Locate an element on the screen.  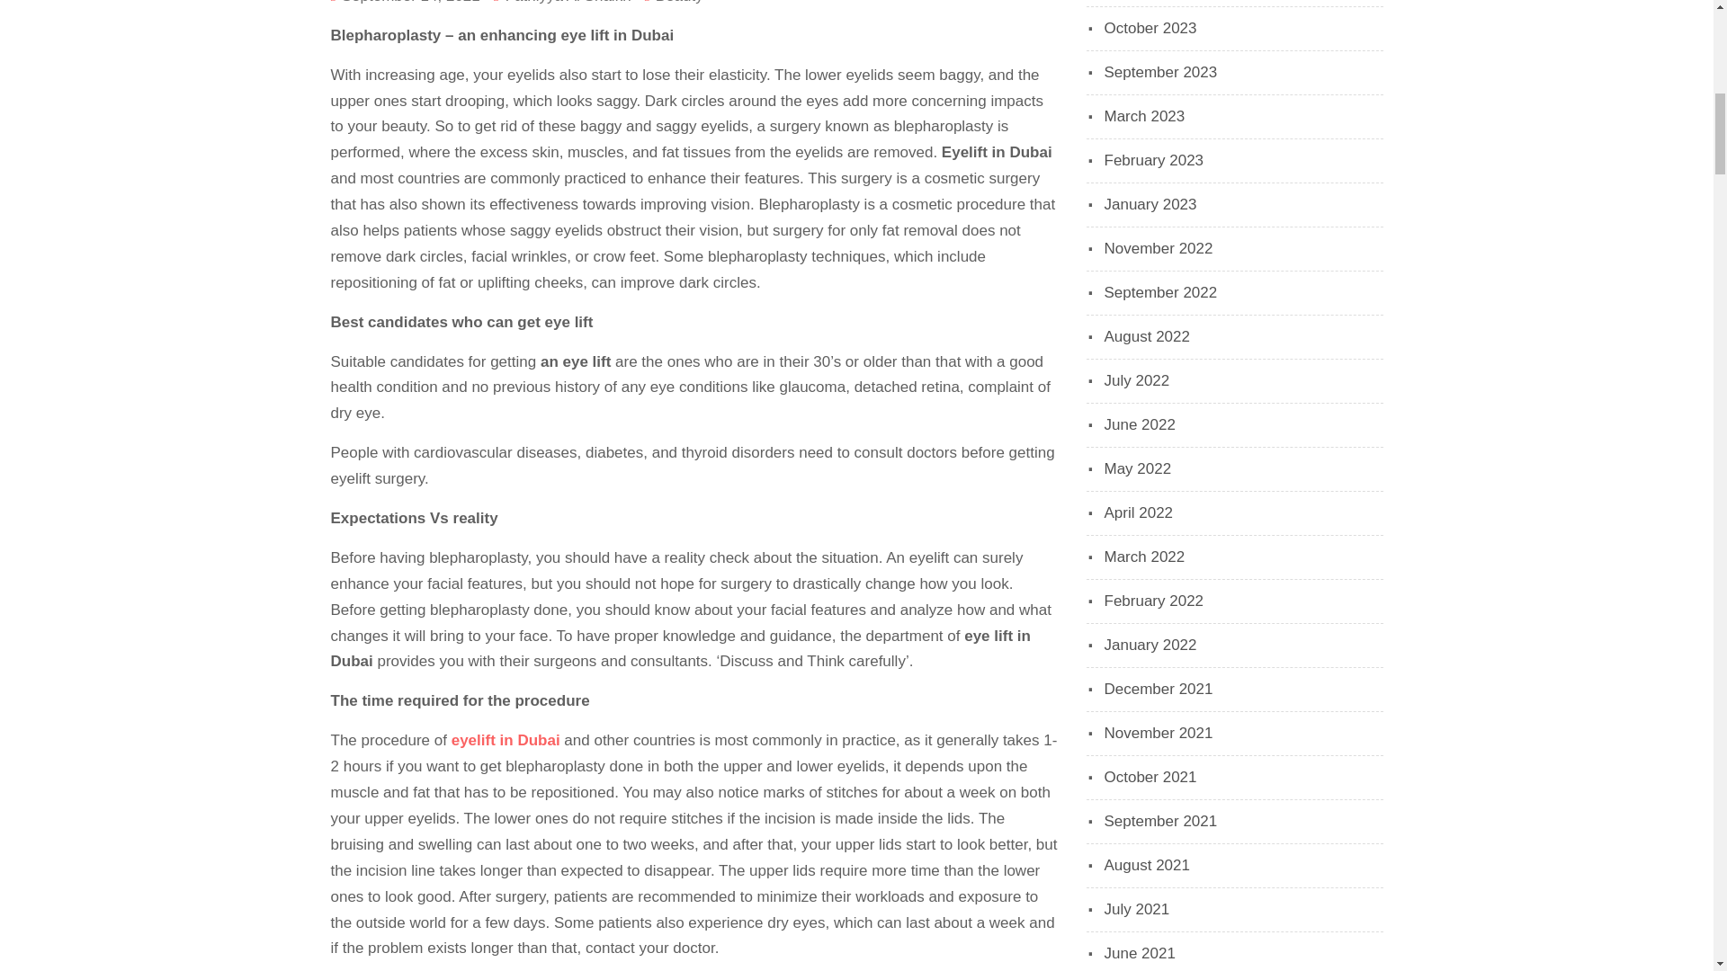
March 2023 is located at coordinates (1144, 116).